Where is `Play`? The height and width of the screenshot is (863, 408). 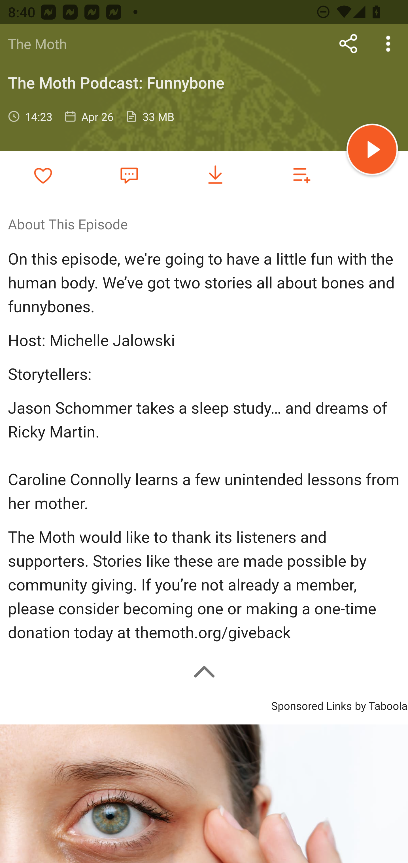
Play is located at coordinates (372, 151).